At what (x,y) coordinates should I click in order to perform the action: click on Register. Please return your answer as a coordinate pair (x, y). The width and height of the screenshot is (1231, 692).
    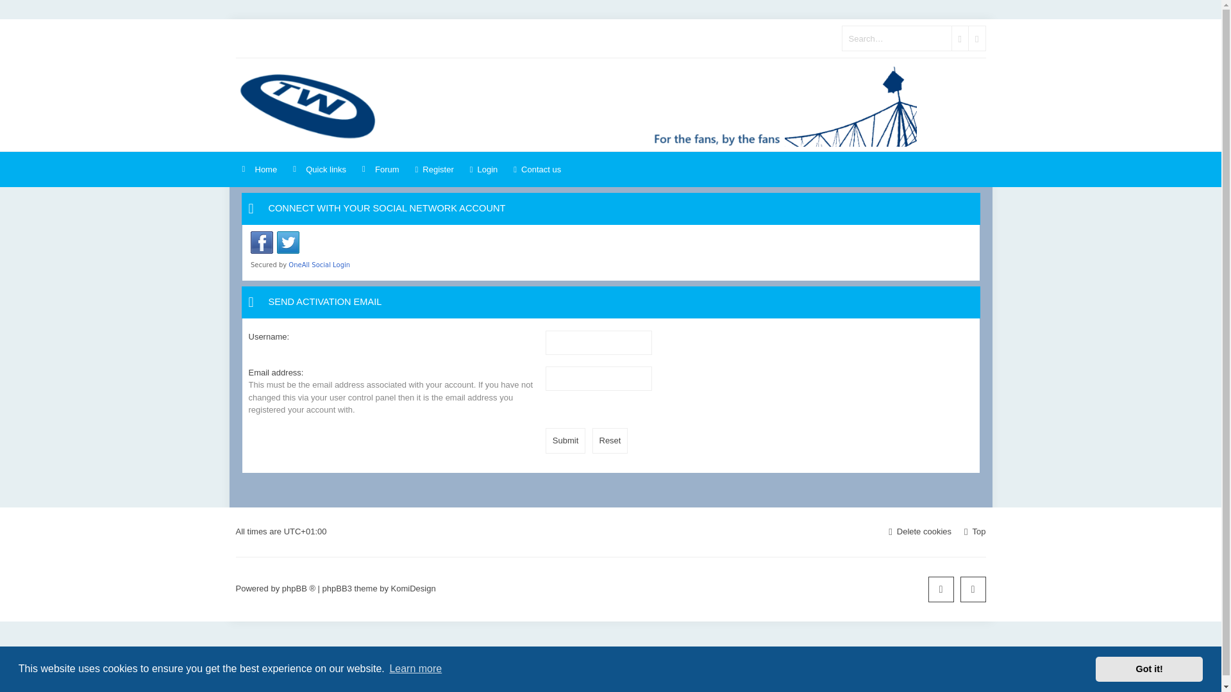
    Looking at the image, I should click on (435, 169).